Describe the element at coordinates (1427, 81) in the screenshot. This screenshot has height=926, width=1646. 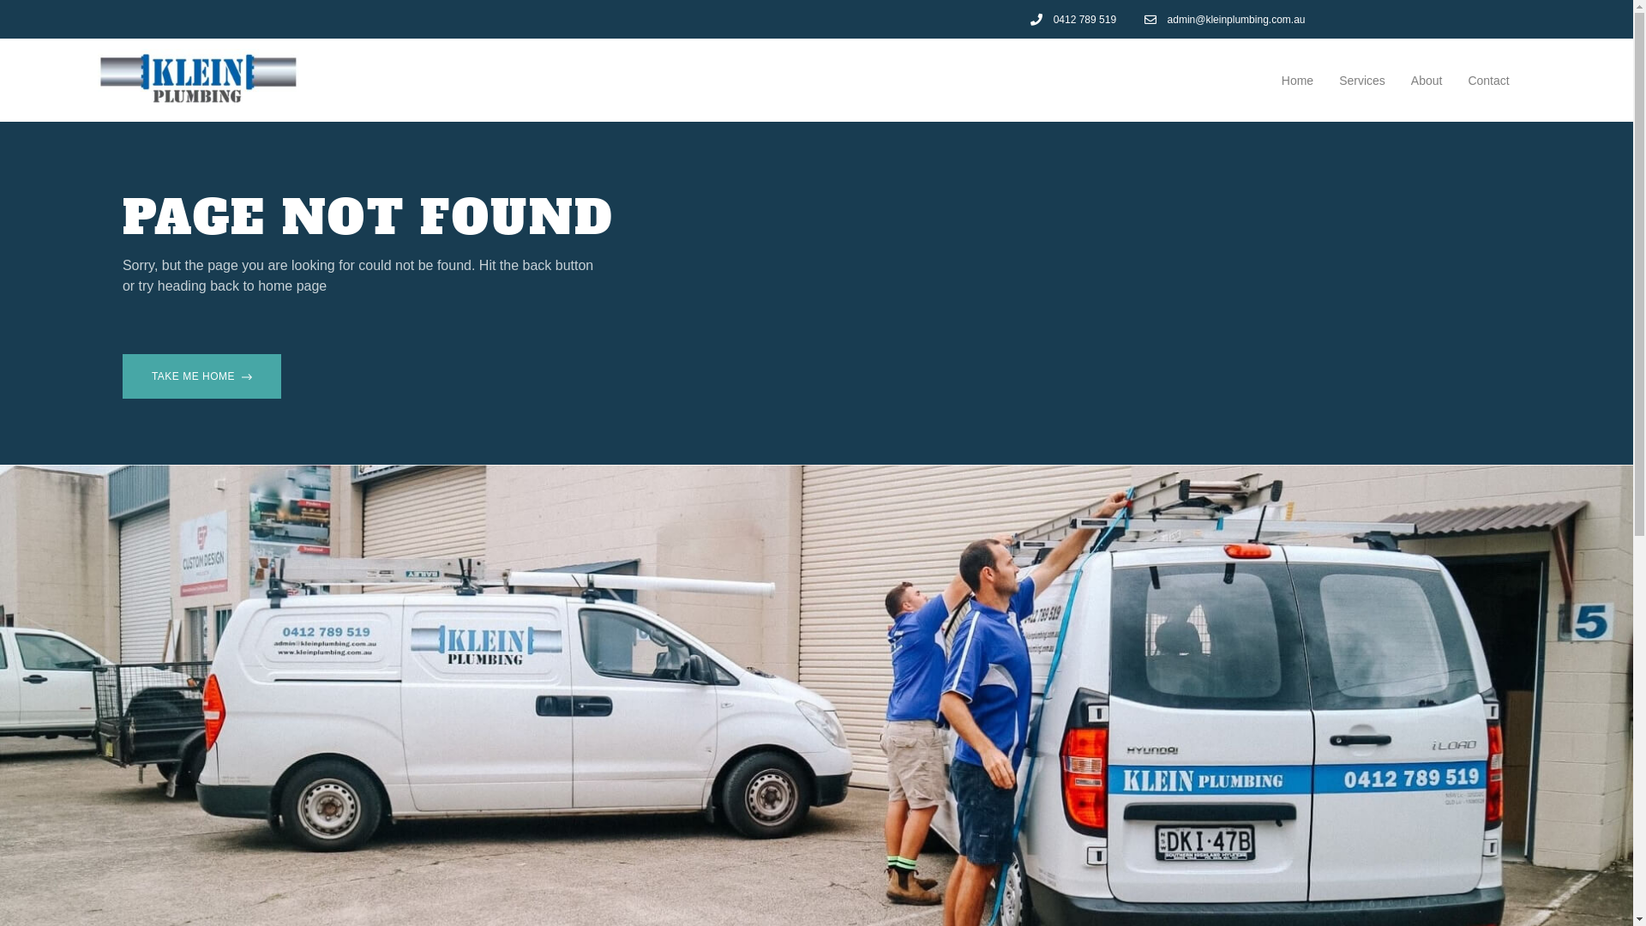
I see `About` at that location.